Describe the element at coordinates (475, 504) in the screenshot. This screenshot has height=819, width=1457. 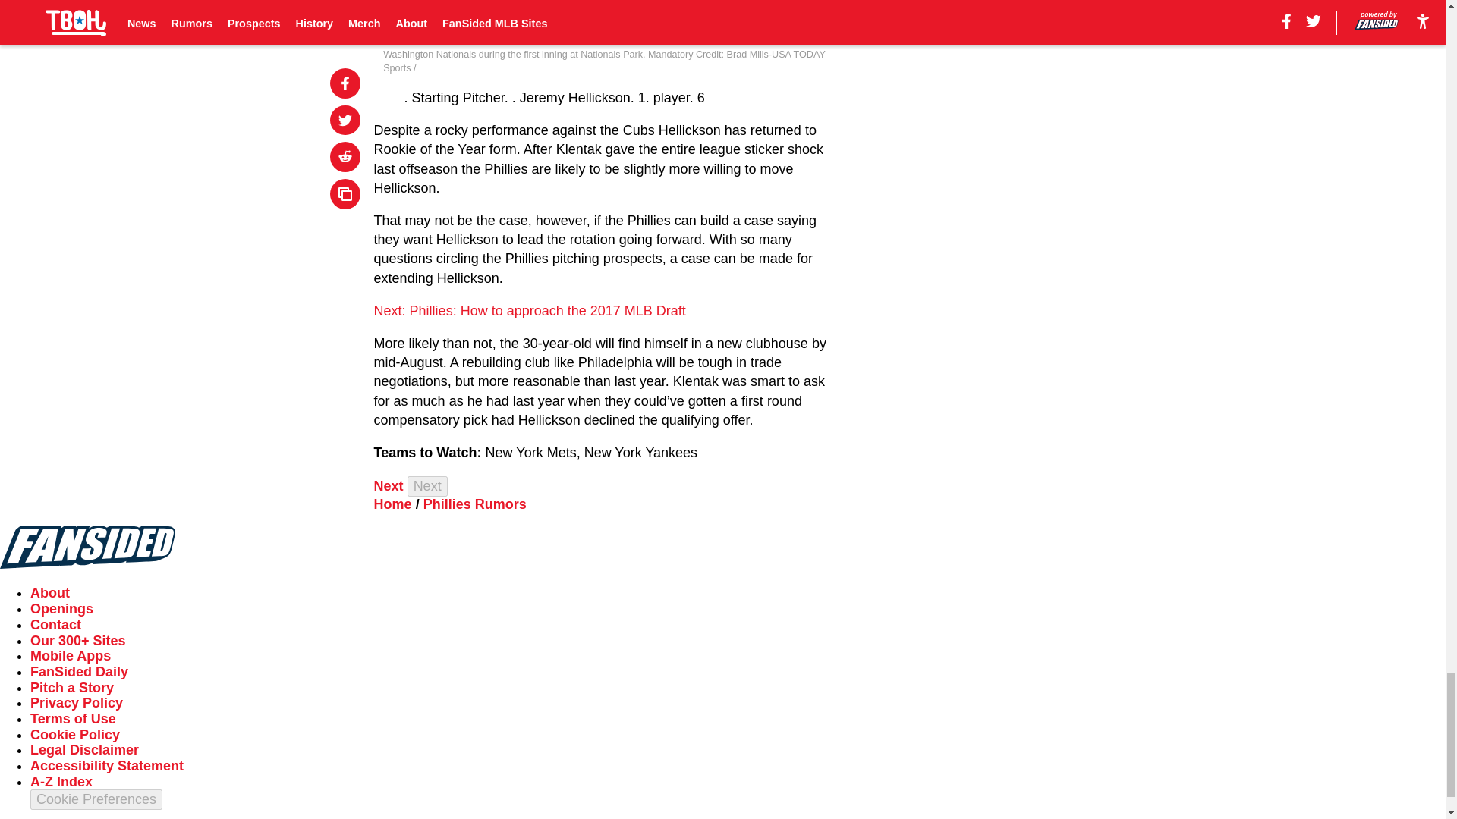
I see `Phillies Rumors` at that location.